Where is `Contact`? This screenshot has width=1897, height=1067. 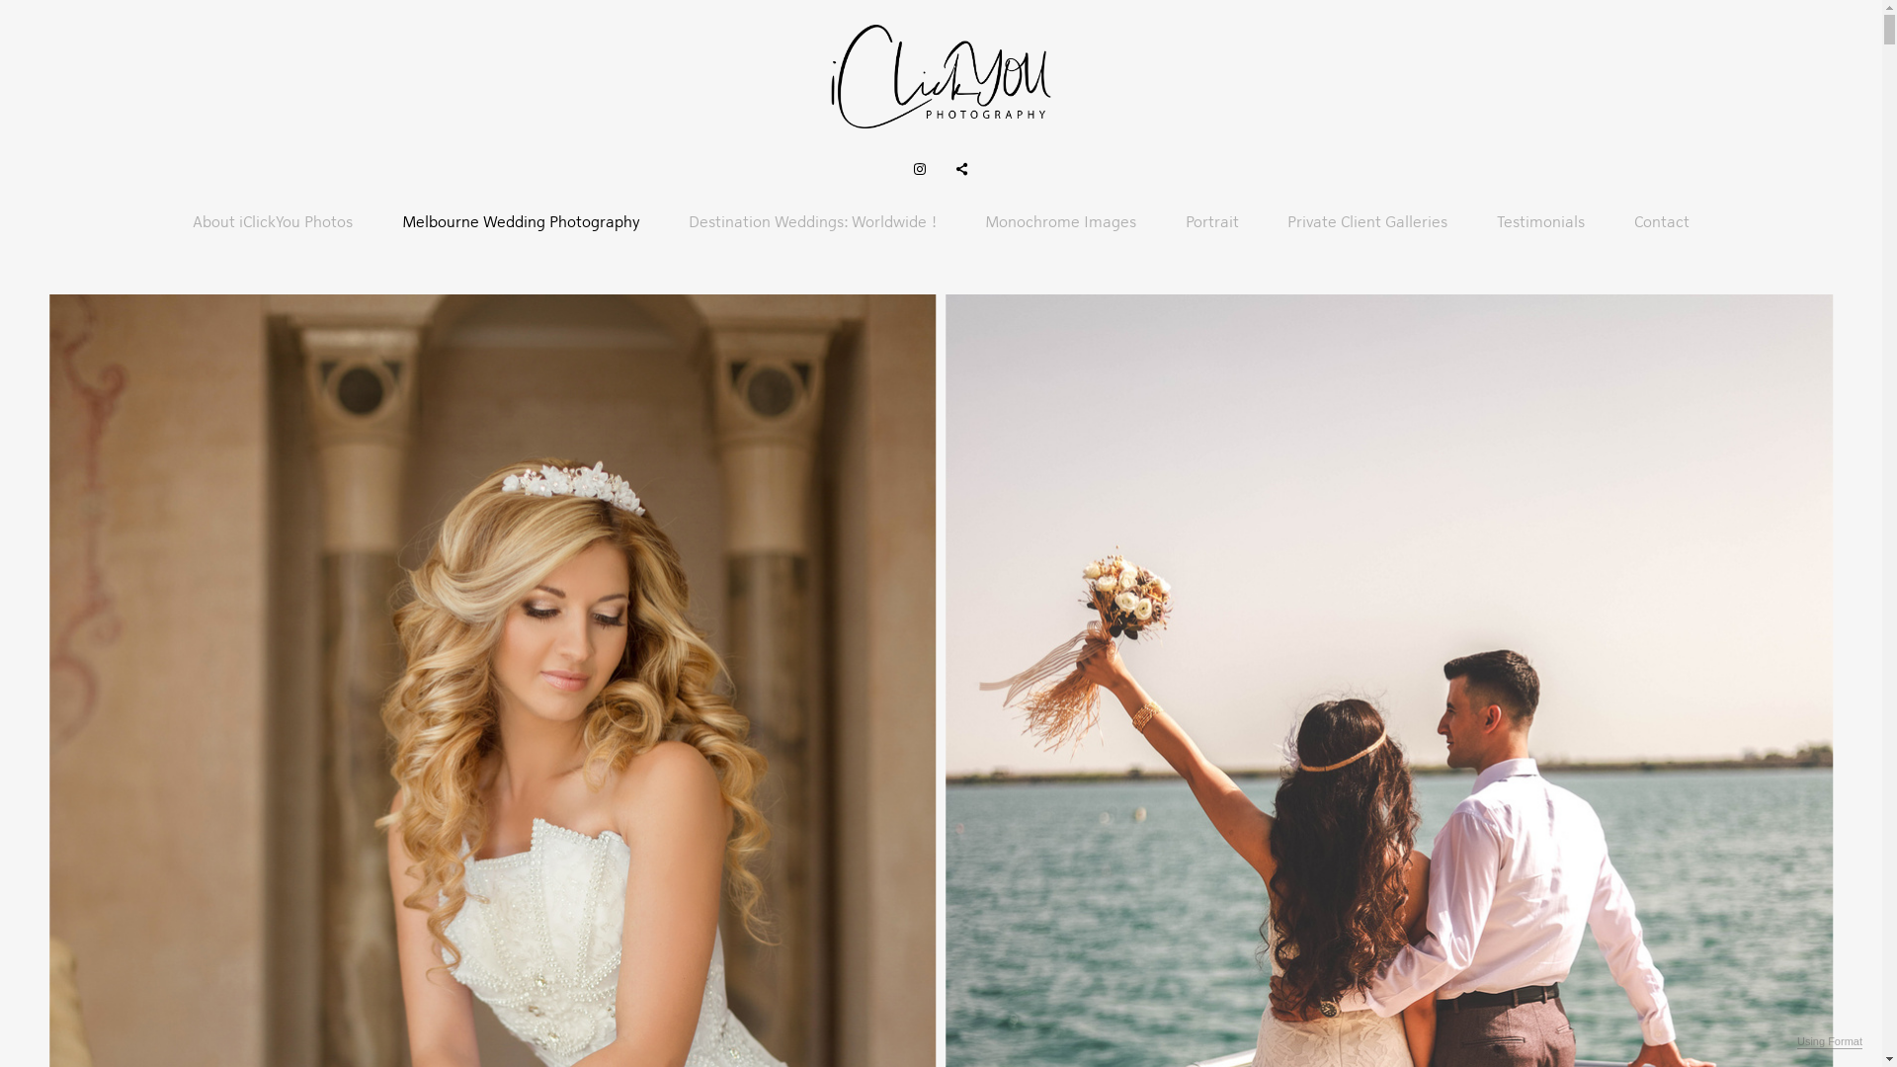 Contact is located at coordinates (1662, 223).